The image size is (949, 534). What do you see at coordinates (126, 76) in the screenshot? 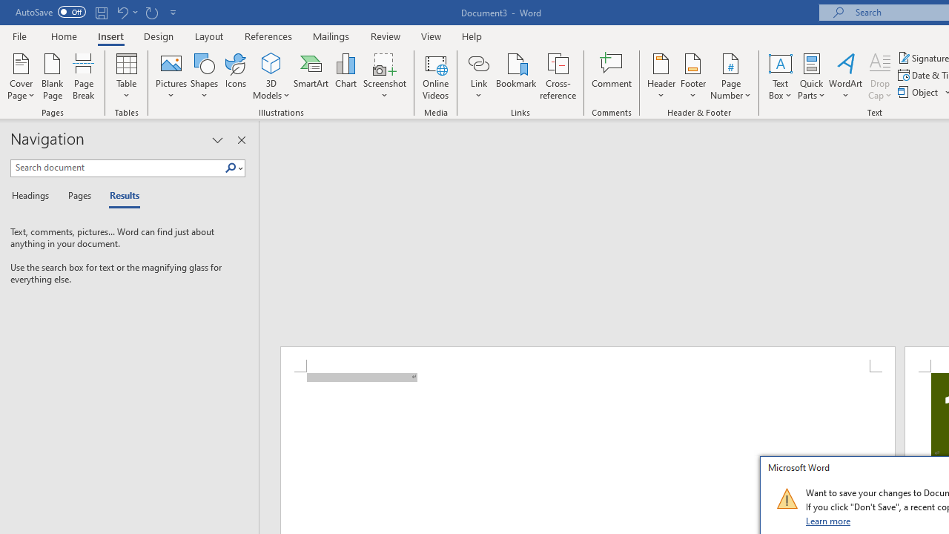
I see `Table` at bounding box center [126, 76].